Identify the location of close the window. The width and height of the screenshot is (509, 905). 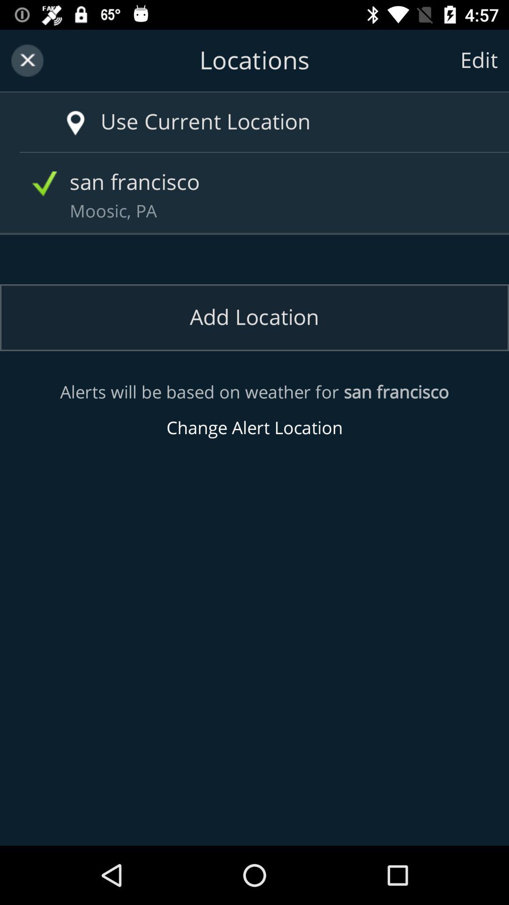
(27, 60).